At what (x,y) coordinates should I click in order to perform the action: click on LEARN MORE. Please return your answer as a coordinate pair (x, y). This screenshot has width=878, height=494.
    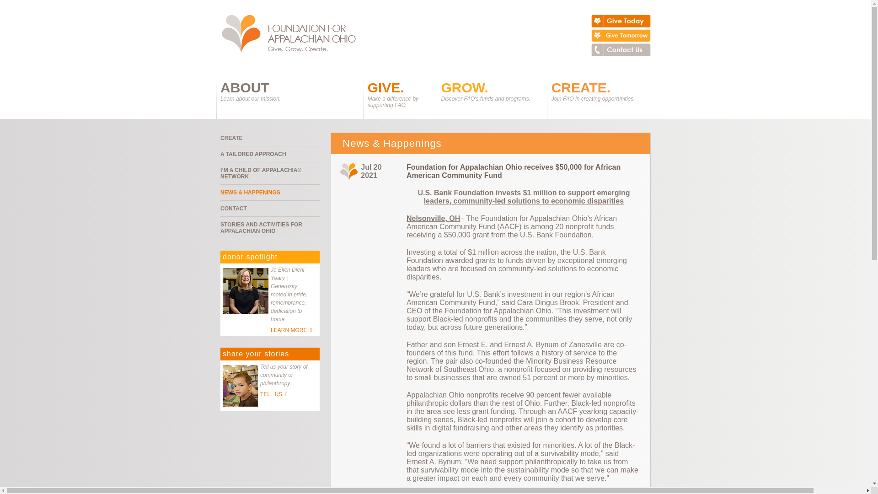
    Looking at the image, I should click on (292, 330).